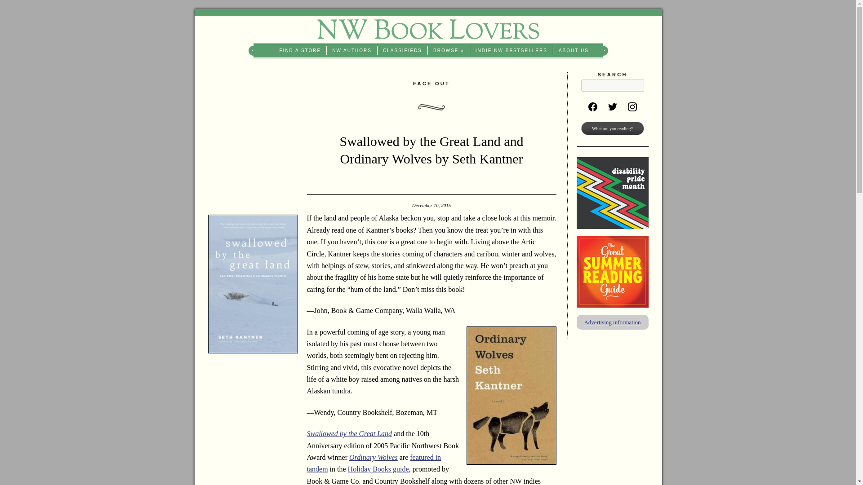 Image resolution: width=863 pixels, height=485 pixels. I want to click on featured in tandem, so click(374, 463).